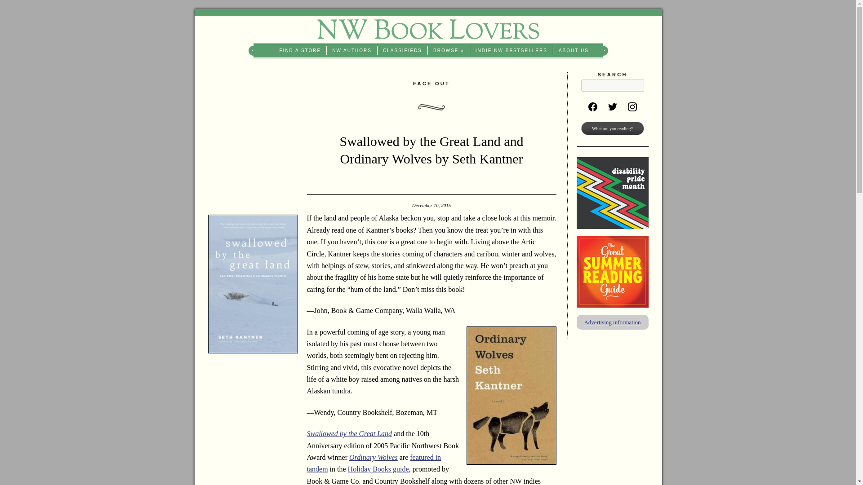 Image resolution: width=863 pixels, height=485 pixels. I want to click on featured in tandem, so click(374, 463).